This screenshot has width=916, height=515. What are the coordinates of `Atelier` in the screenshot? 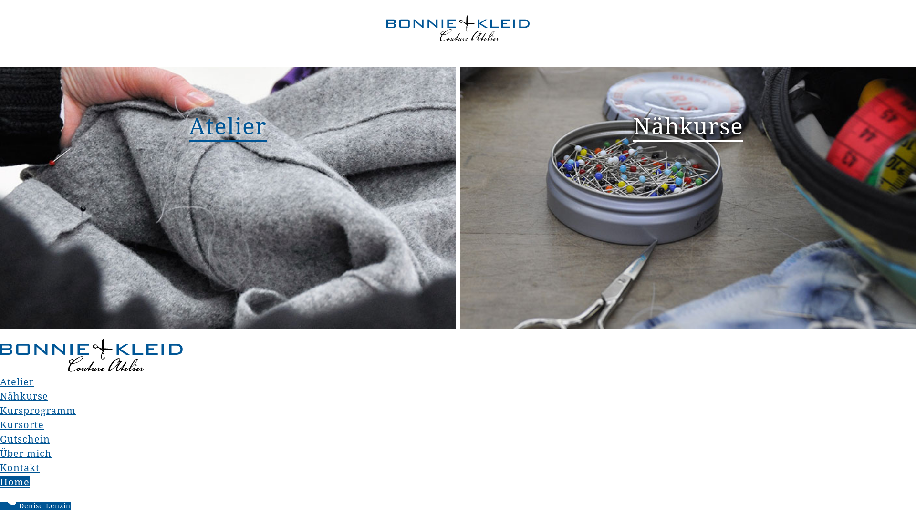 It's located at (228, 127).